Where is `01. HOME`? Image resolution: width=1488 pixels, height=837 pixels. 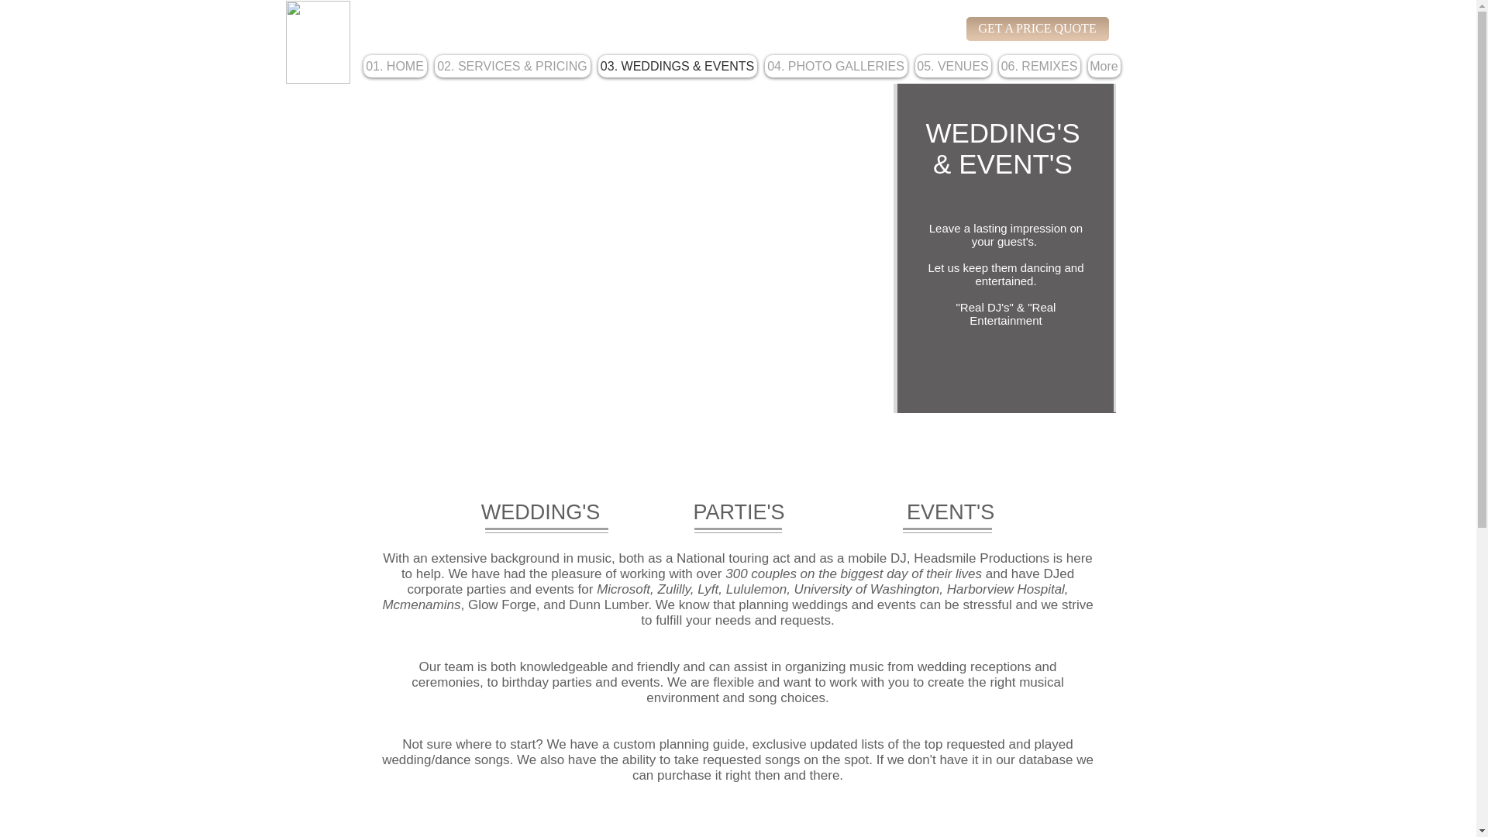
01. HOME is located at coordinates (394, 67).